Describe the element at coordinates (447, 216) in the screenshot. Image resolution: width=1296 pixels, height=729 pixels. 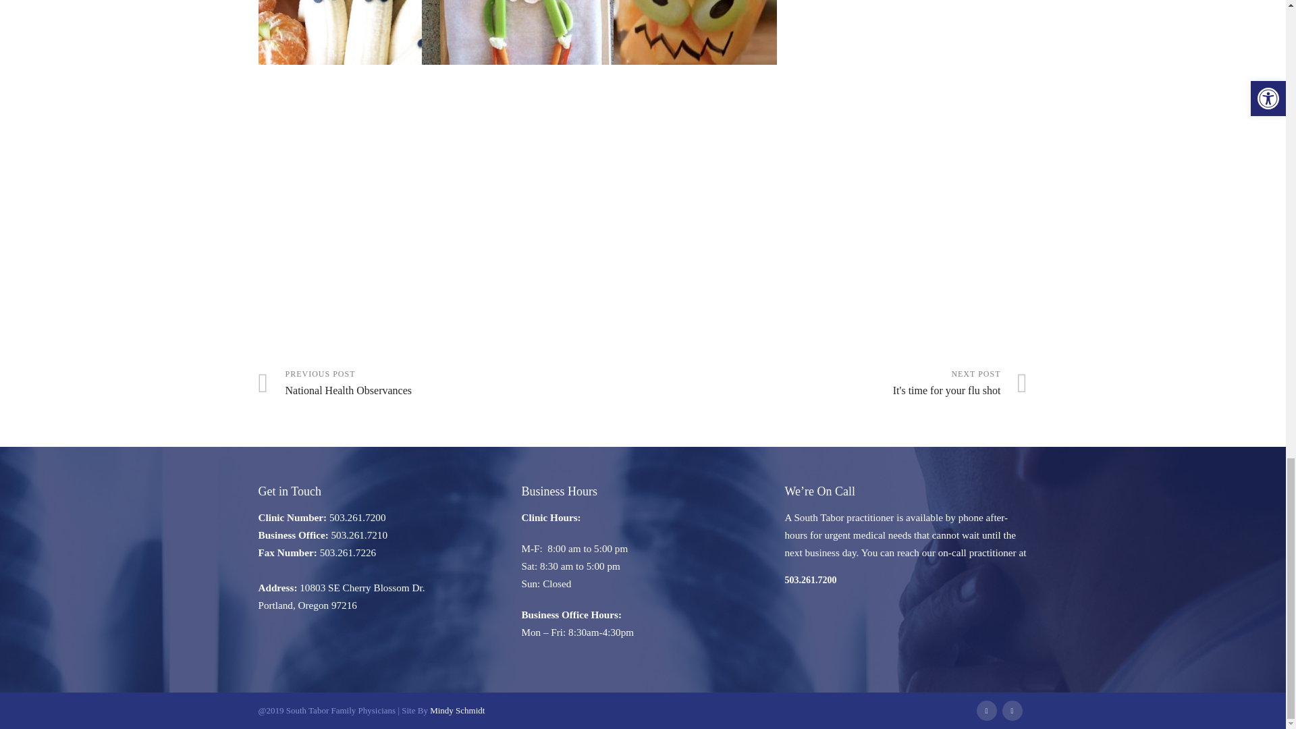
I see `YouTube video player` at that location.